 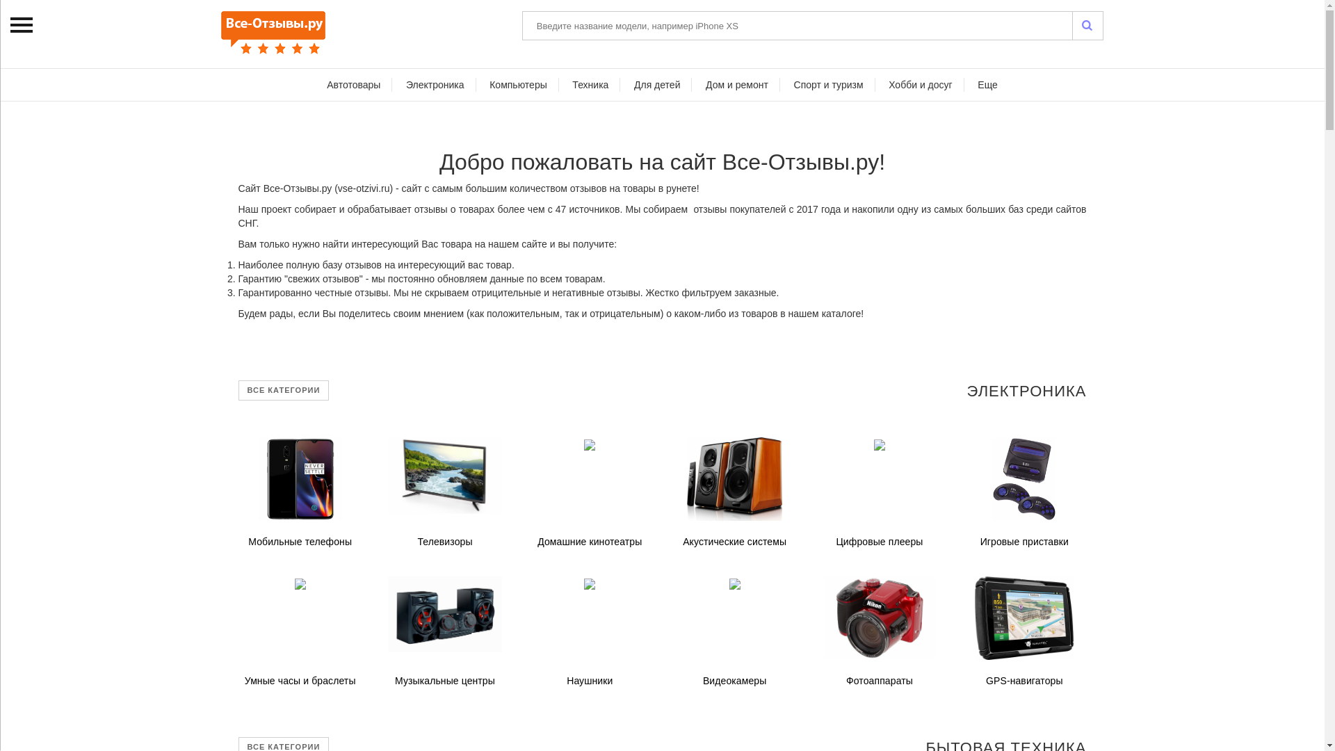 What do you see at coordinates (1087, 26) in the screenshot?
I see `Search` at bounding box center [1087, 26].